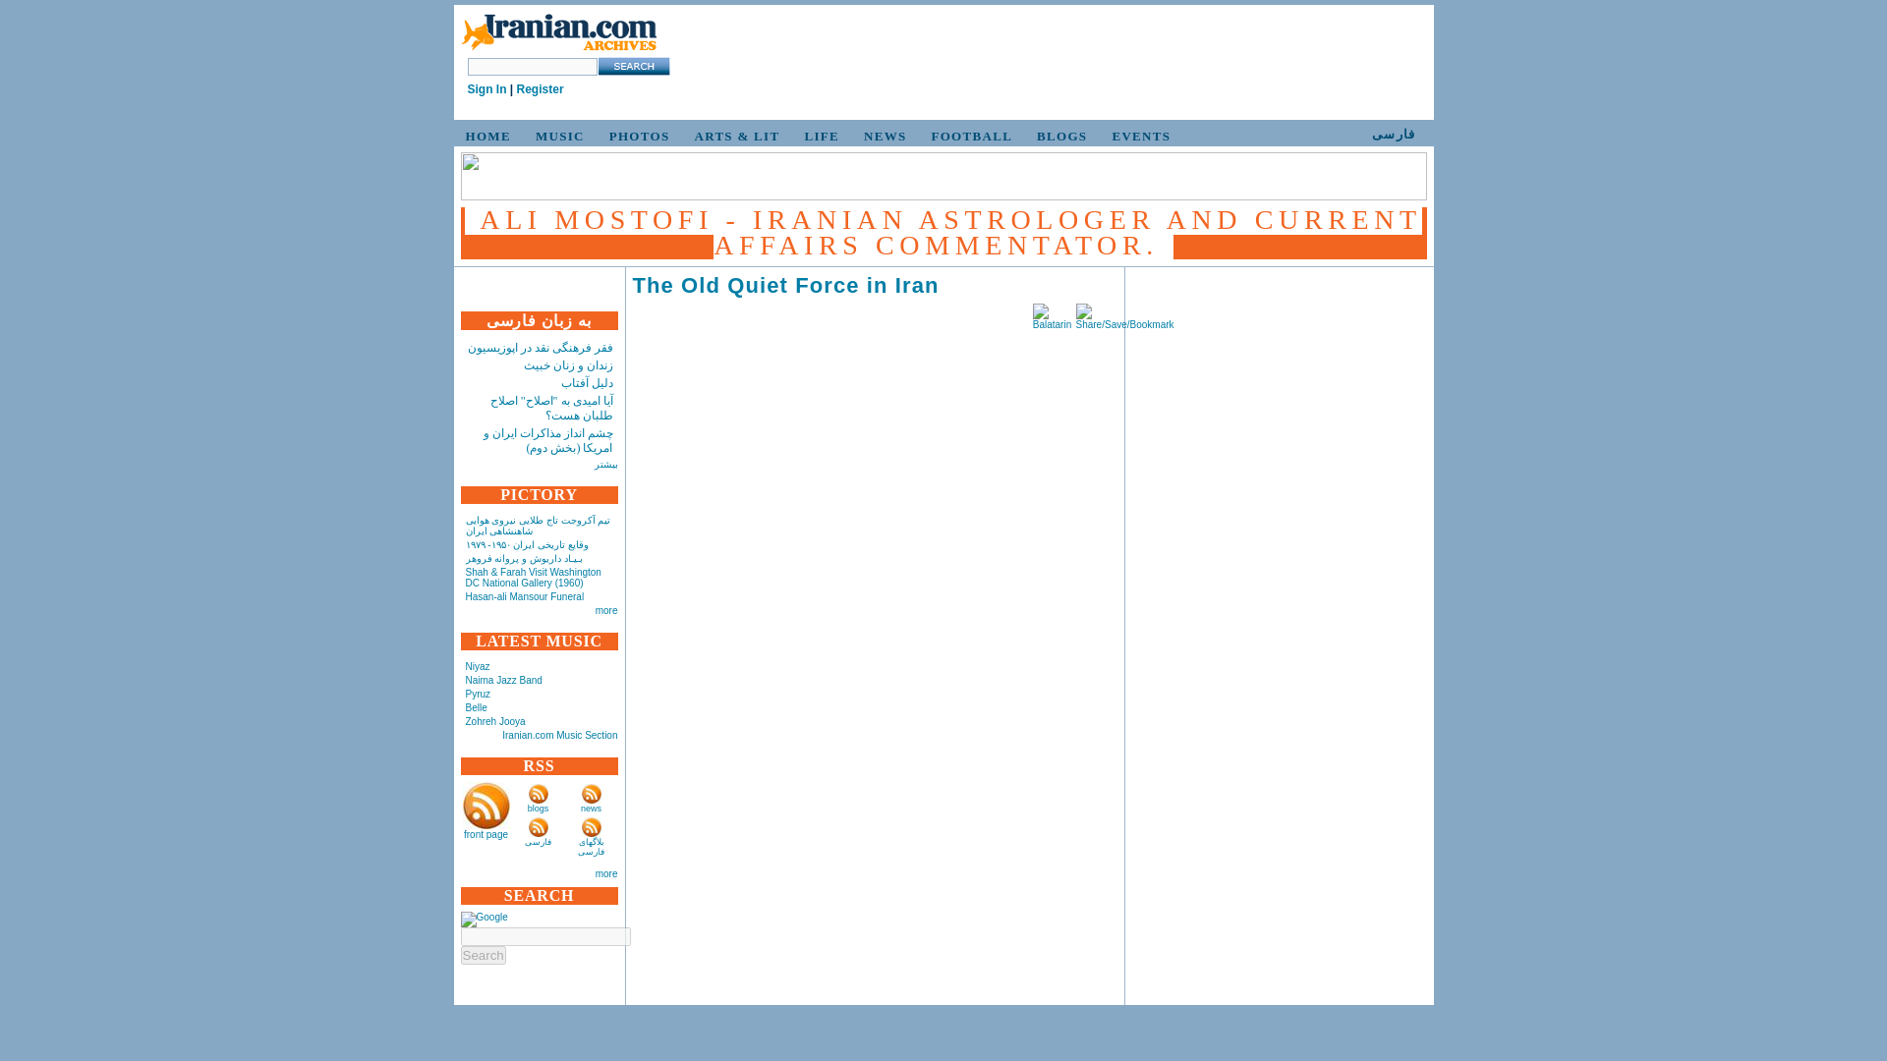  Describe the element at coordinates (539, 808) in the screenshot. I see `blogs` at that location.